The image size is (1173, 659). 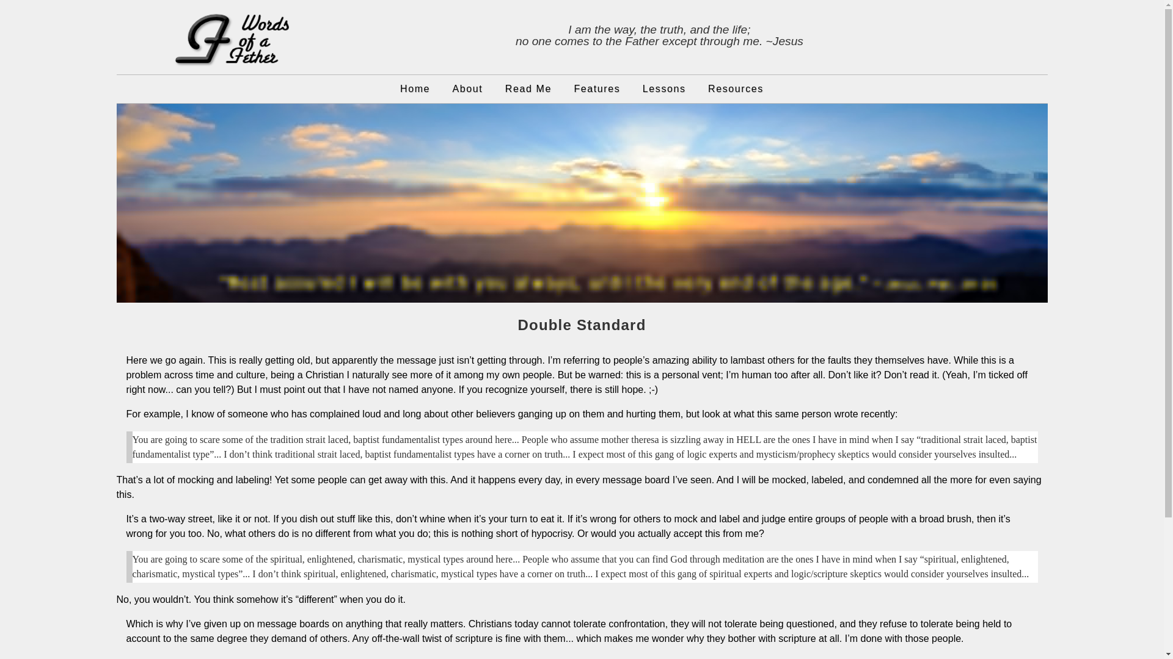 I want to click on Resources, so click(x=736, y=89).